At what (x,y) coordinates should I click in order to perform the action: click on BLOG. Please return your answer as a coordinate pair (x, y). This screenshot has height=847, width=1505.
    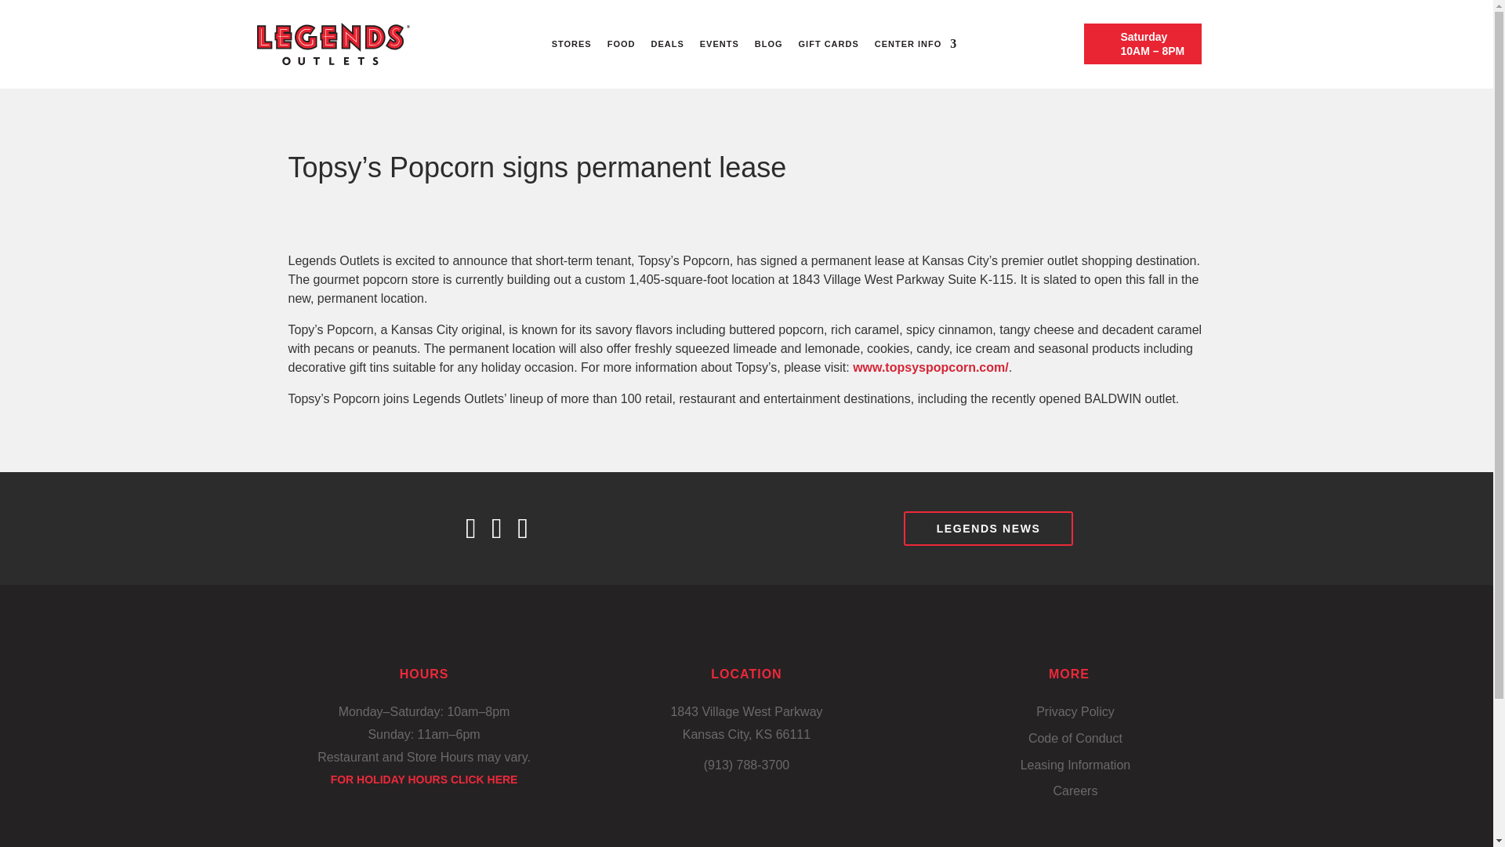
    Looking at the image, I should click on (768, 44).